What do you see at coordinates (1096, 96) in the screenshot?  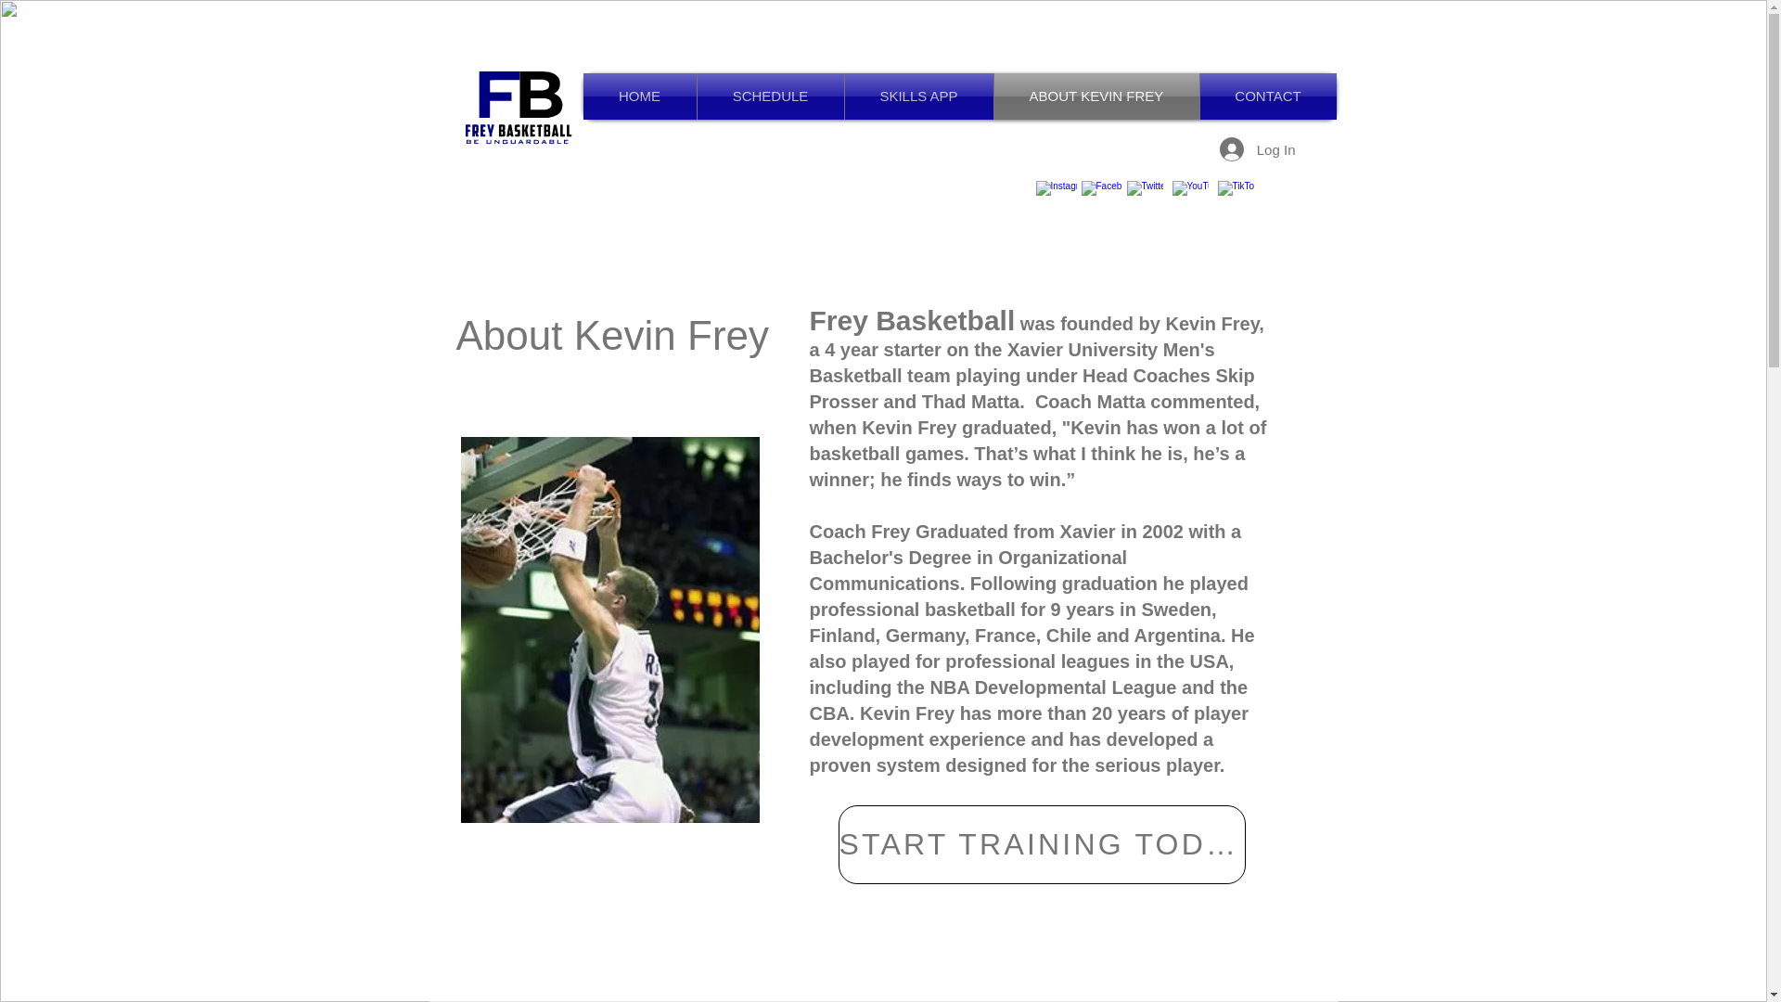 I see `ABOUT KEVIN FREY` at bounding box center [1096, 96].